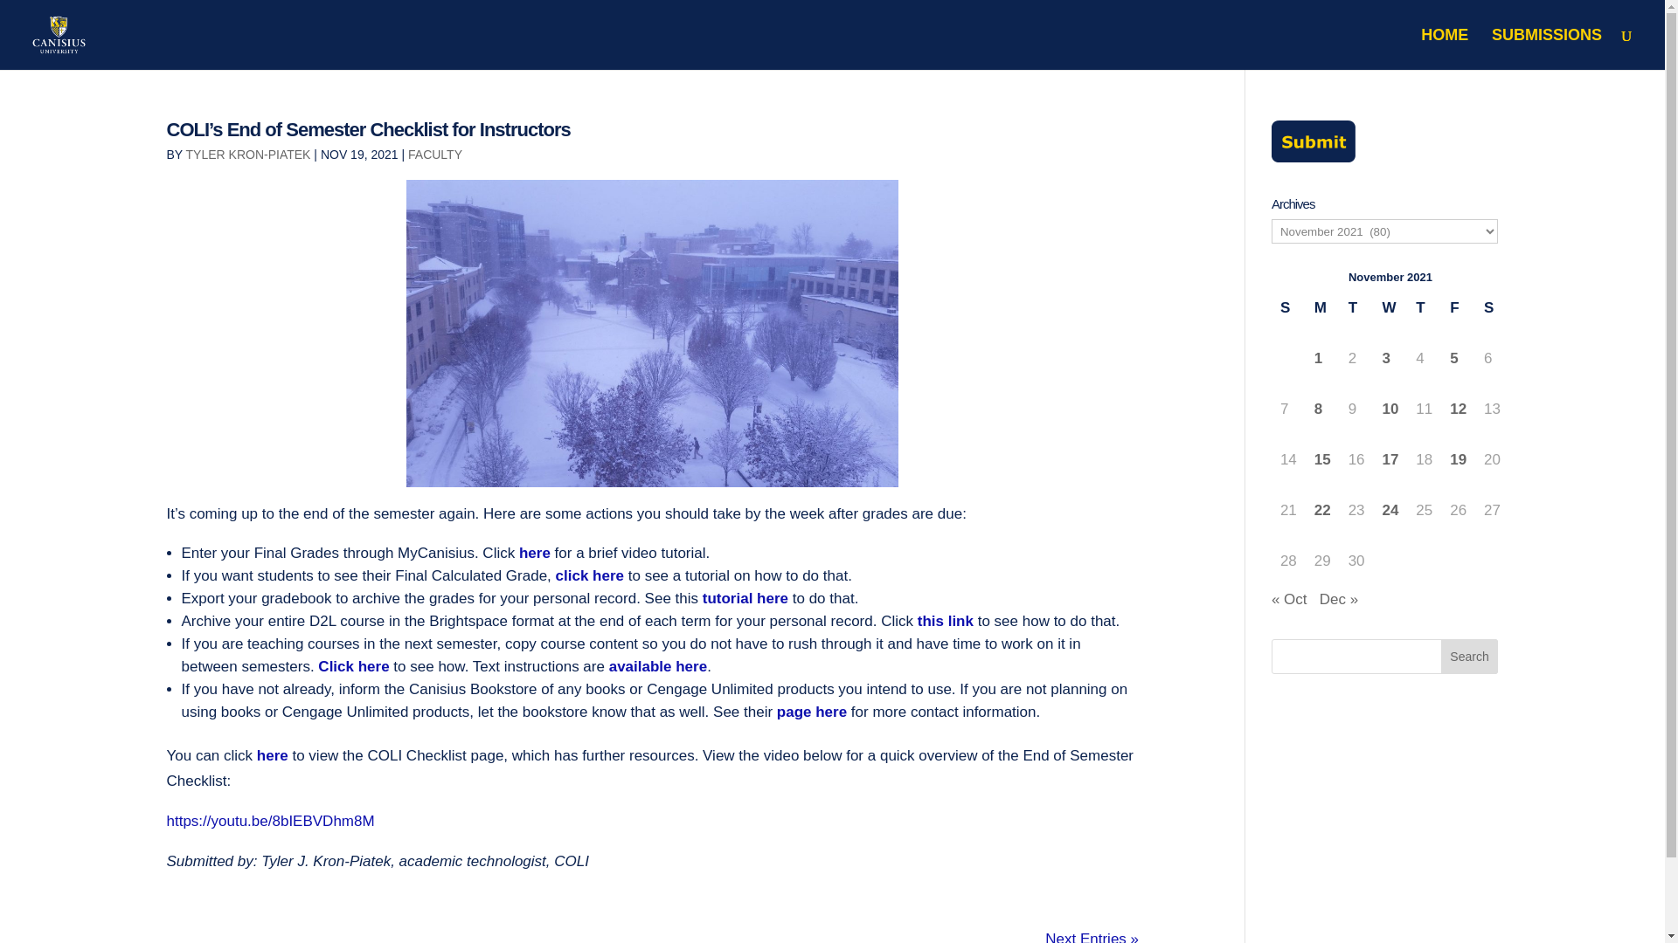 This screenshot has height=943, width=1678. What do you see at coordinates (248, 154) in the screenshot?
I see `Posts by Tyler Kron-Piatek` at bounding box center [248, 154].